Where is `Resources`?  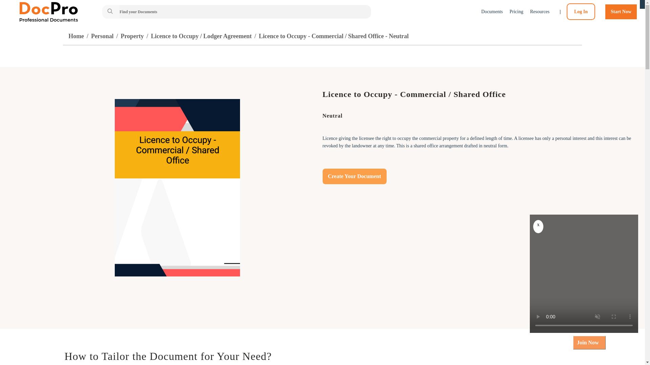 Resources is located at coordinates (540, 11).